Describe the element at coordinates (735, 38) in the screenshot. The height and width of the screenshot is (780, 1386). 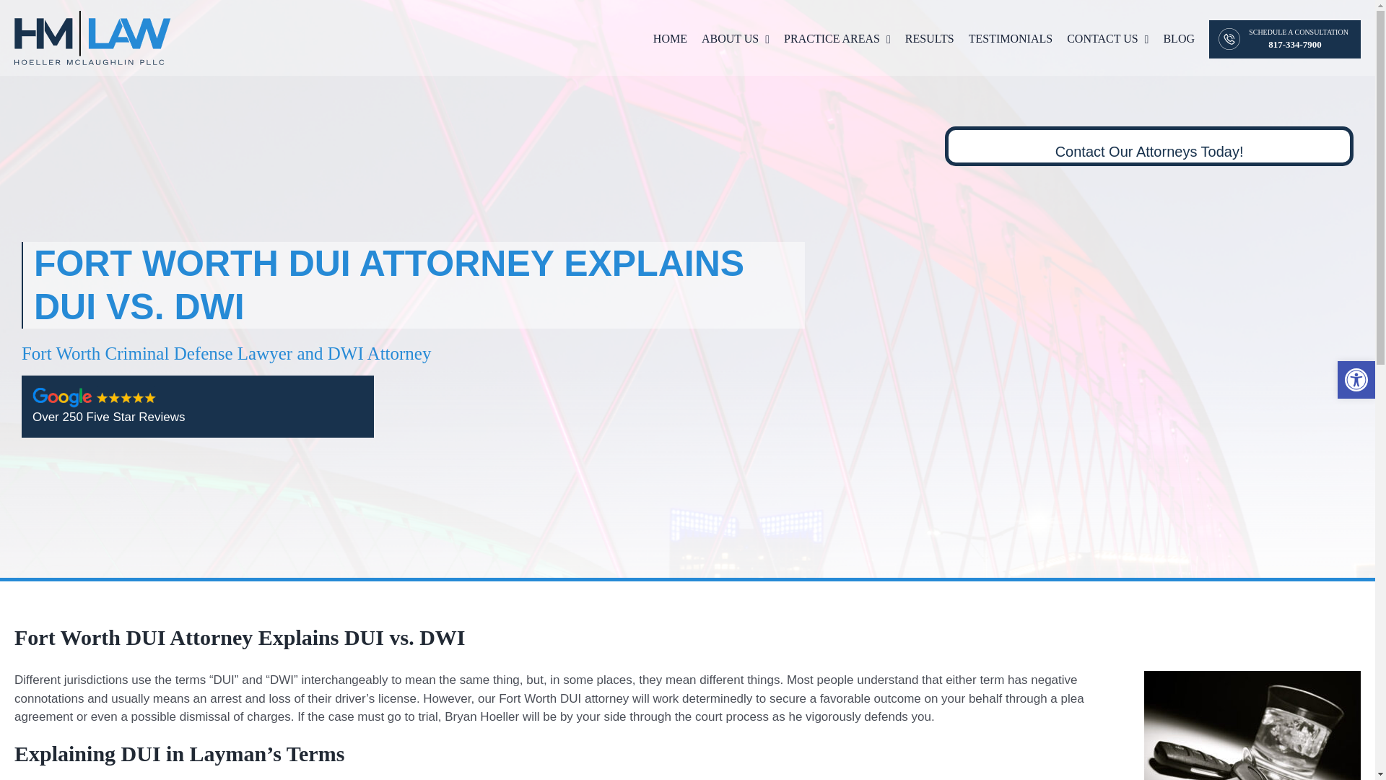
I see `ABOUT US` at that location.